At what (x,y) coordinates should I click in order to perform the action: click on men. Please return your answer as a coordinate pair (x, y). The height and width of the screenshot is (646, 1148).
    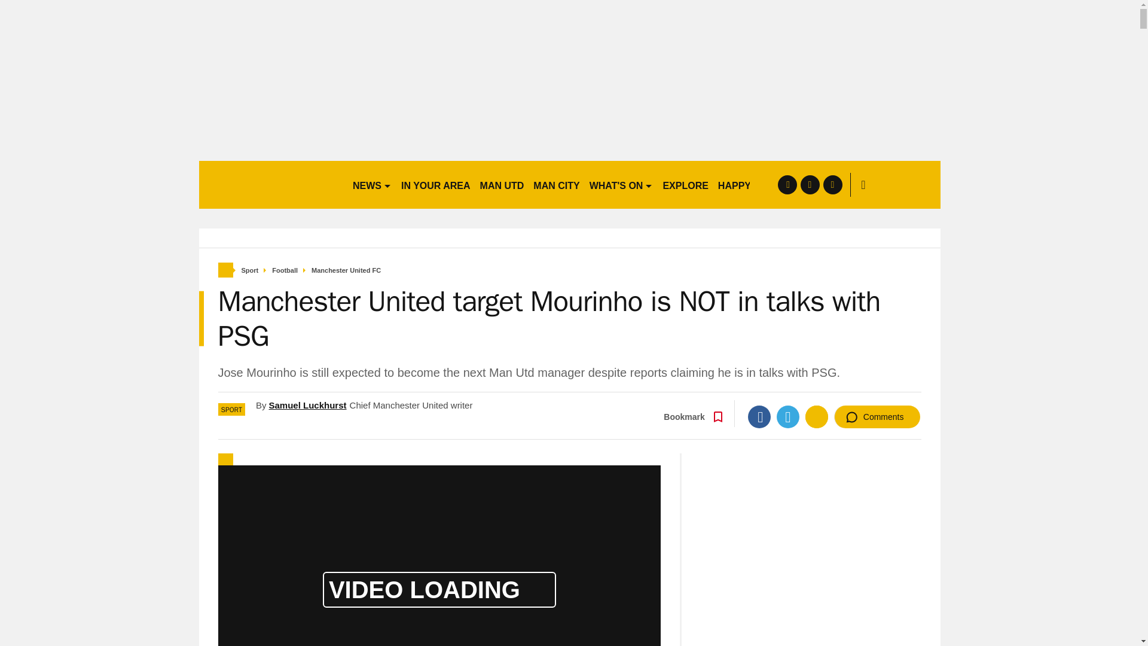
    Looking at the image, I should click on (270, 184).